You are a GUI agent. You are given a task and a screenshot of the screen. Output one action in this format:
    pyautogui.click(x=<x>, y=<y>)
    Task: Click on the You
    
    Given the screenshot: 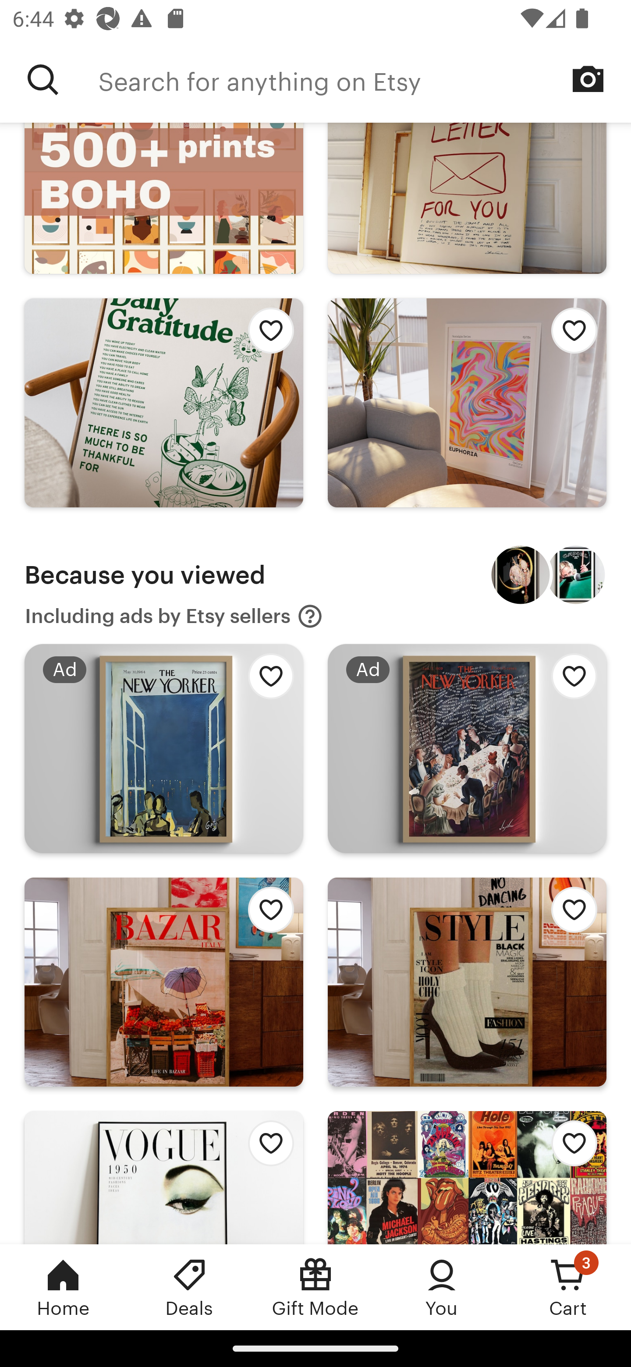 What is the action you would take?
    pyautogui.click(x=442, y=1287)
    